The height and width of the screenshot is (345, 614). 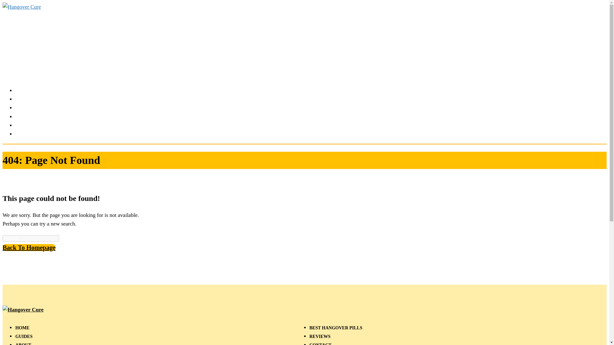 What do you see at coordinates (320, 344) in the screenshot?
I see `CONTACT` at bounding box center [320, 344].